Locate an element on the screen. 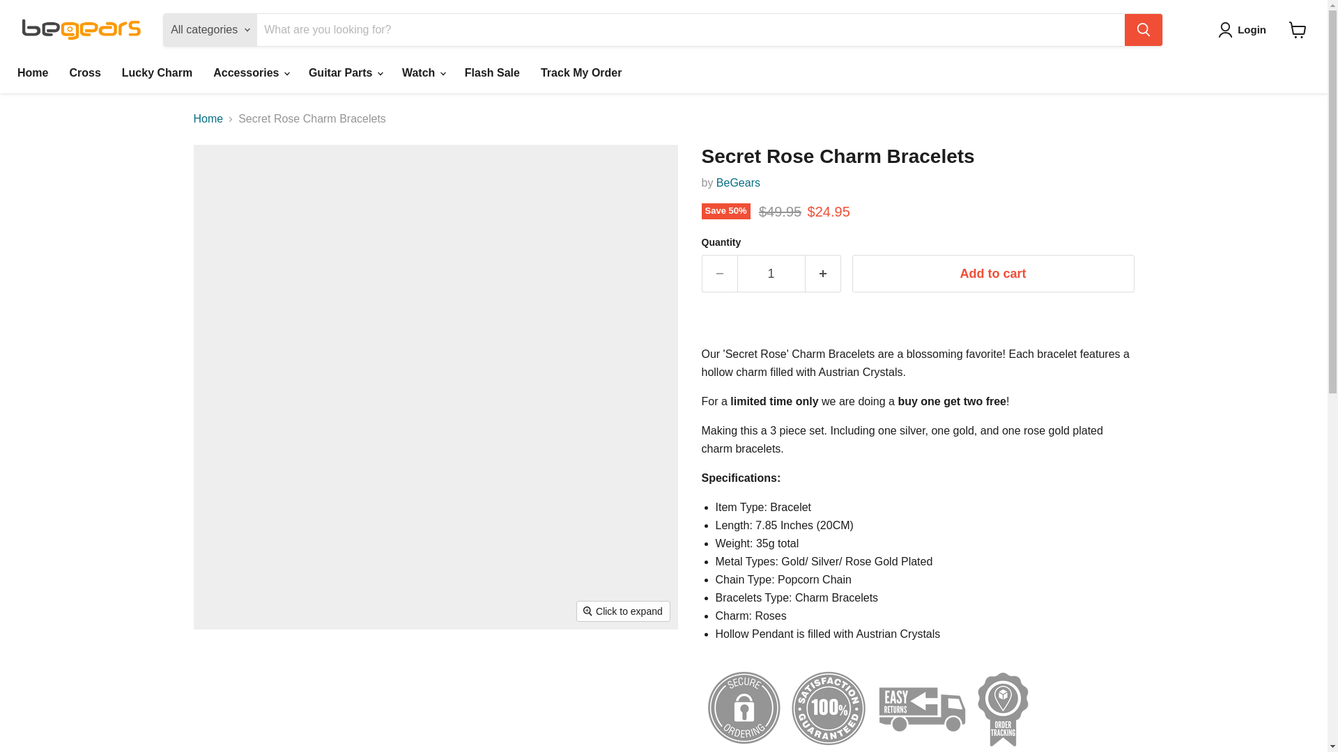 This screenshot has width=1338, height=752. BeGears is located at coordinates (737, 182).